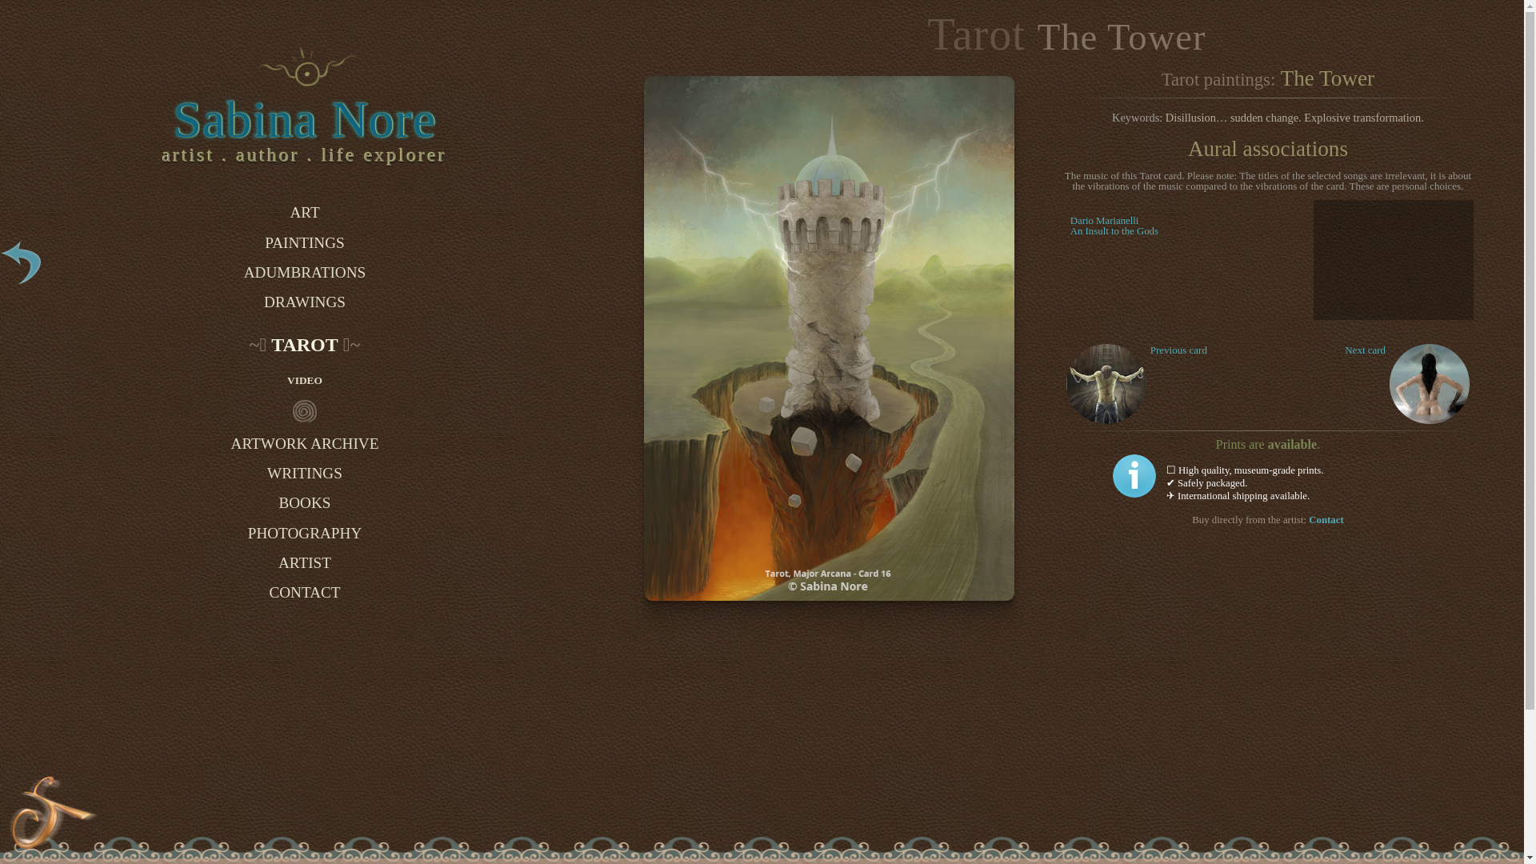 This screenshot has height=864, width=1536. What do you see at coordinates (1430, 384) in the screenshot?
I see `Tarot card: The Star` at bounding box center [1430, 384].